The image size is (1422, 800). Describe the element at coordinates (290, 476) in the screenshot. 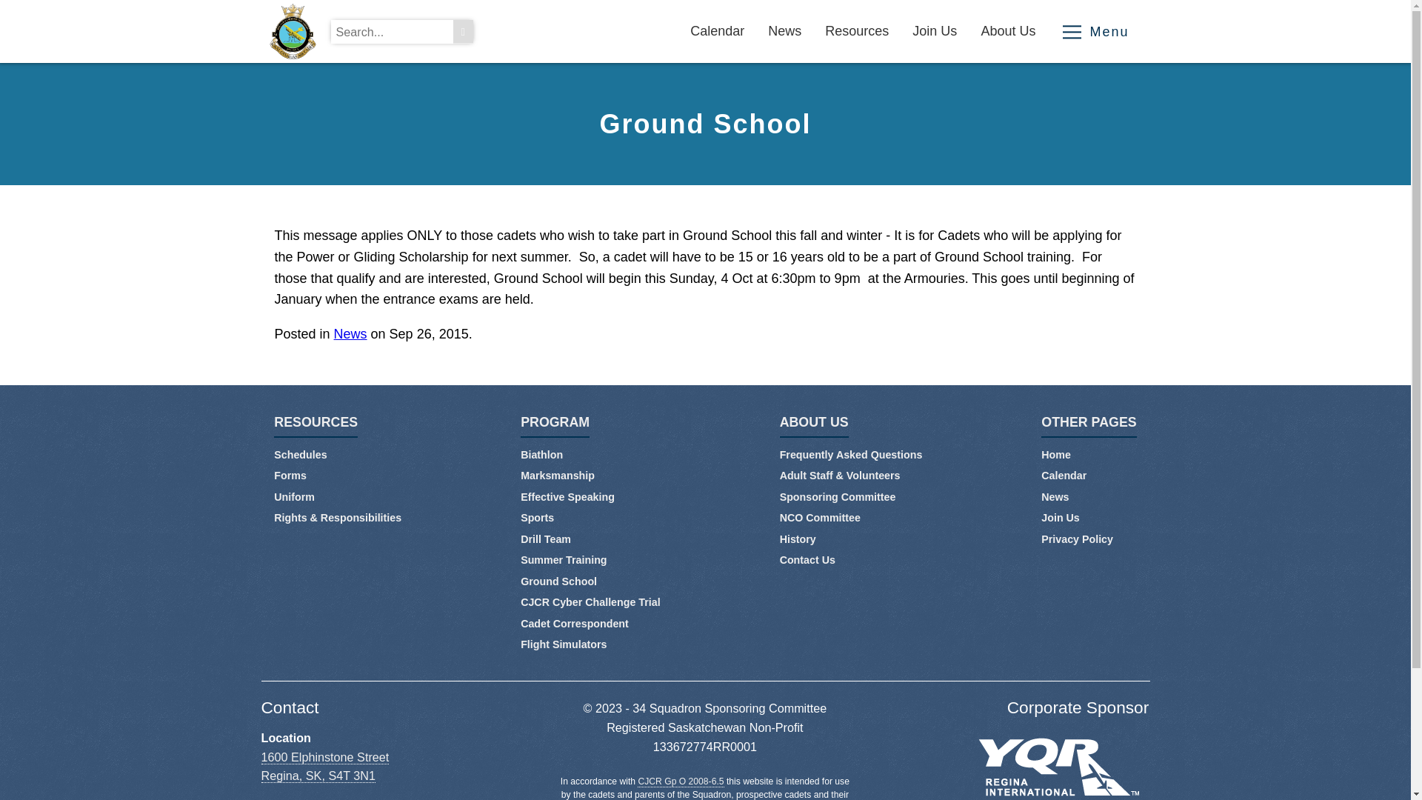

I see `Forms` at that location.